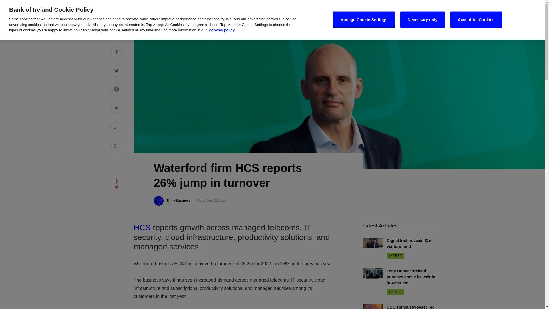 The image size is (549, 309). I want to click on Share via email, so click(115, 146).